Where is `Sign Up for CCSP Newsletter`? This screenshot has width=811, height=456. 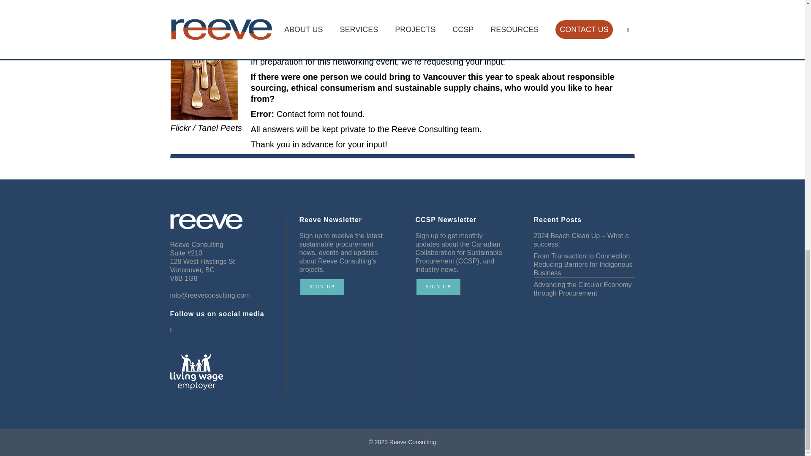
Sign Up for CCSP Newsletter is located at coordinates (438, 286).